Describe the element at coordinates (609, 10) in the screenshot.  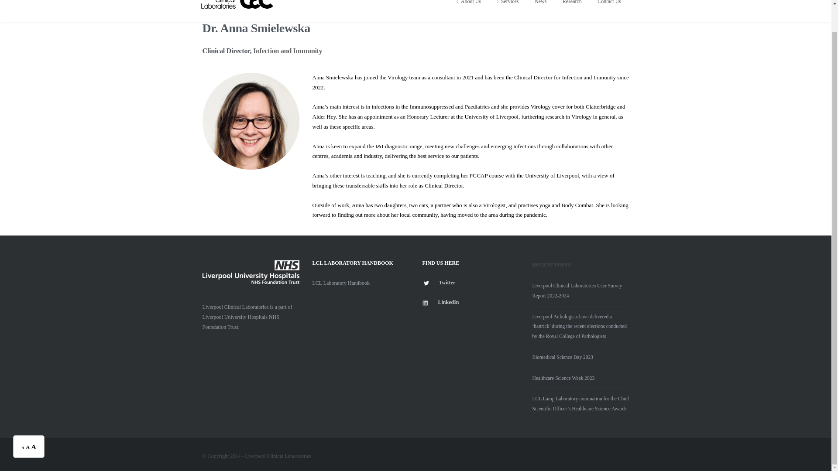
I see `Contact Us` at that location.